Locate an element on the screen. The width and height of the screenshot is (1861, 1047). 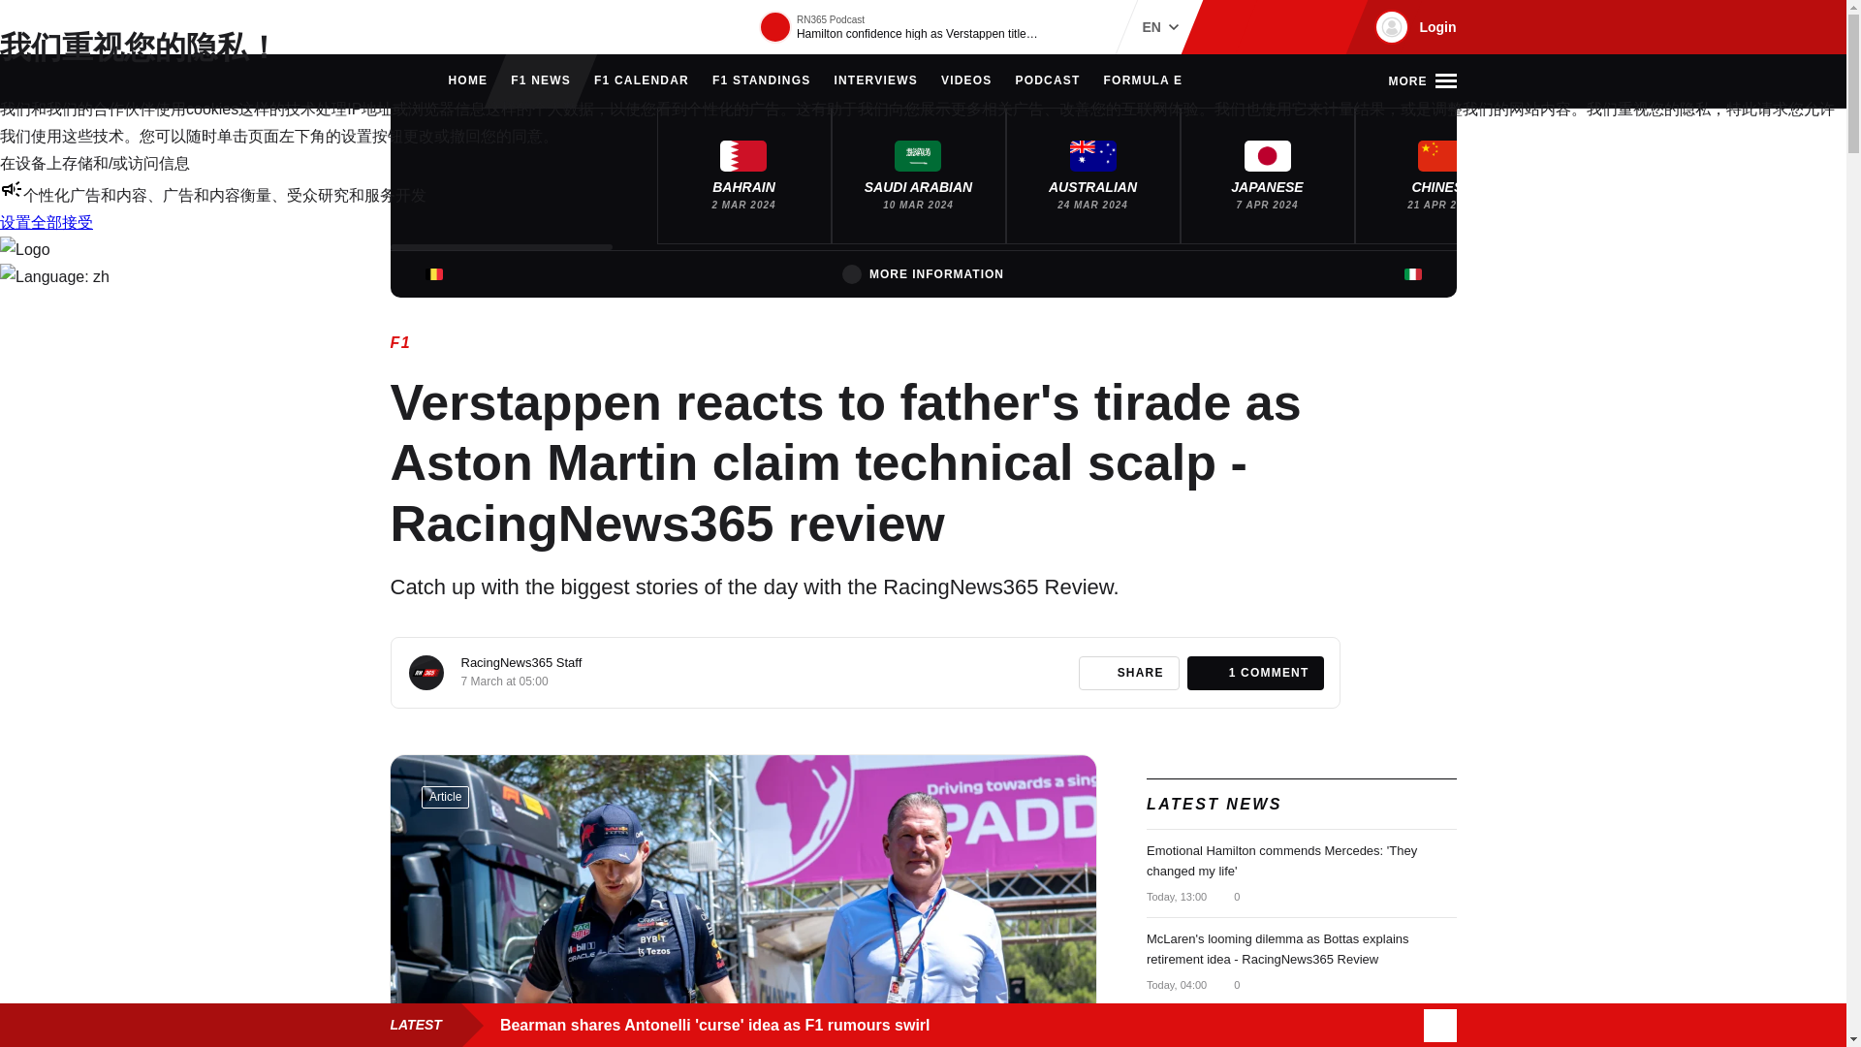
Thursday 7 March 2024 at 05:00 is located at coordinates (505, 681).